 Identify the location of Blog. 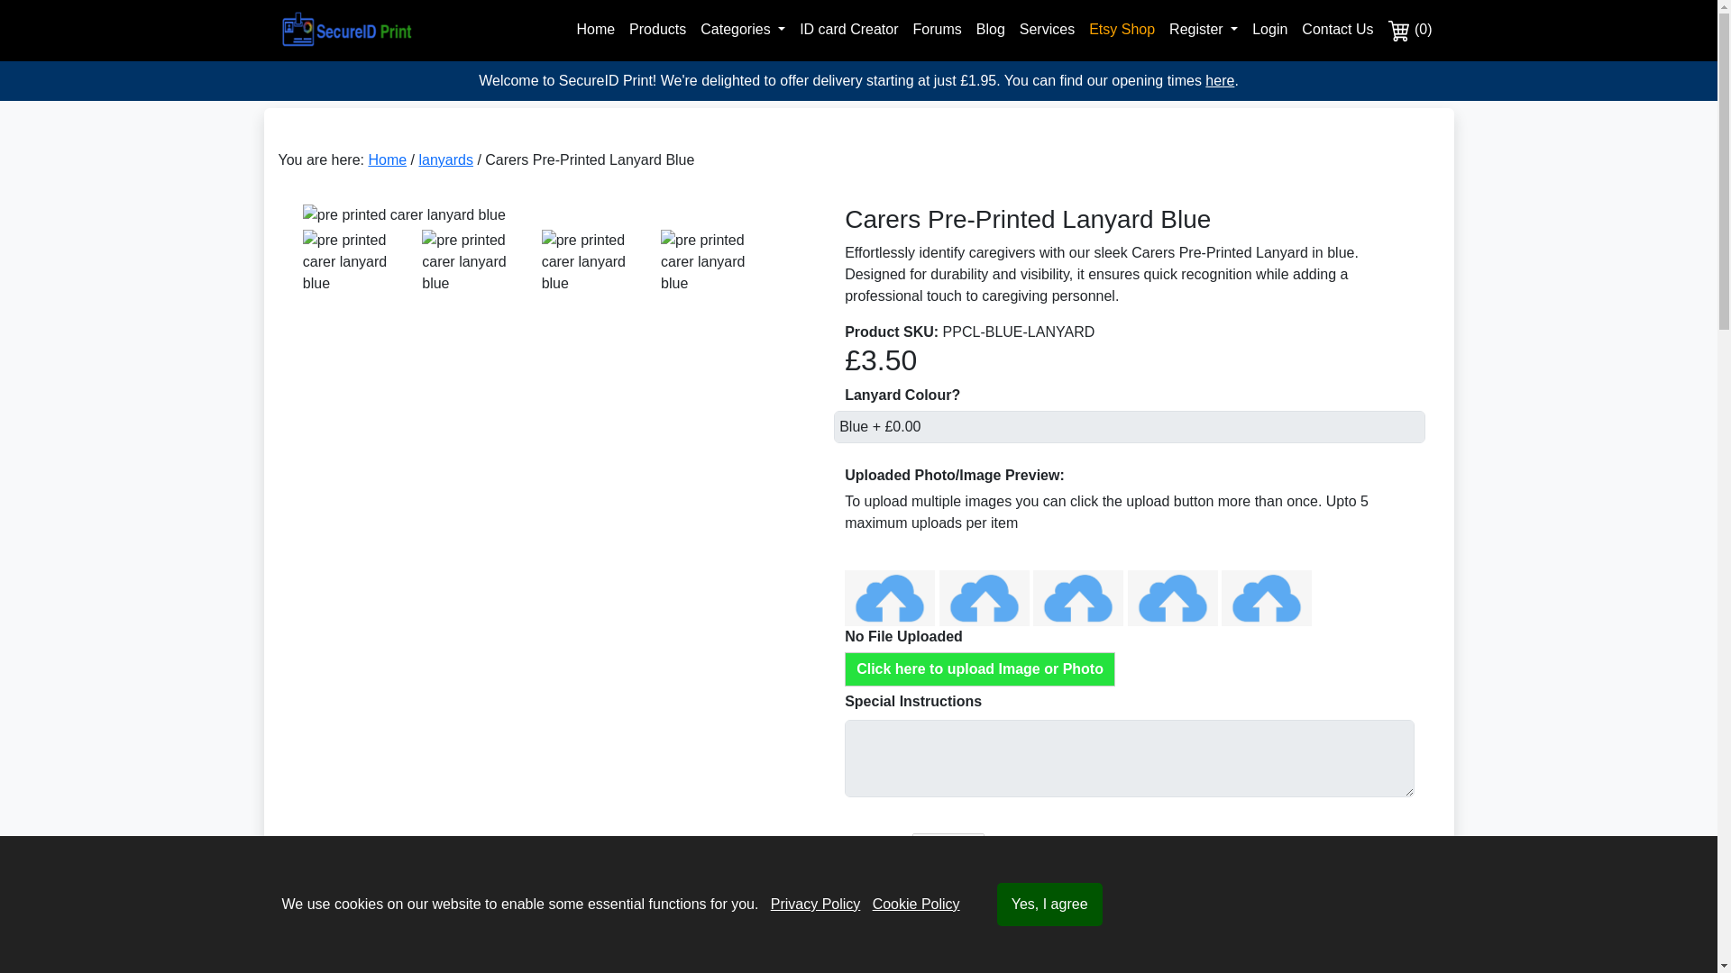
(991, 29).